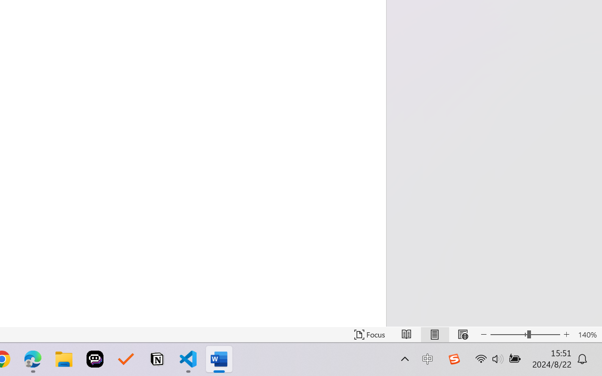 The image size is (602, 376). I want to click on Zoom, so click(525, 335).